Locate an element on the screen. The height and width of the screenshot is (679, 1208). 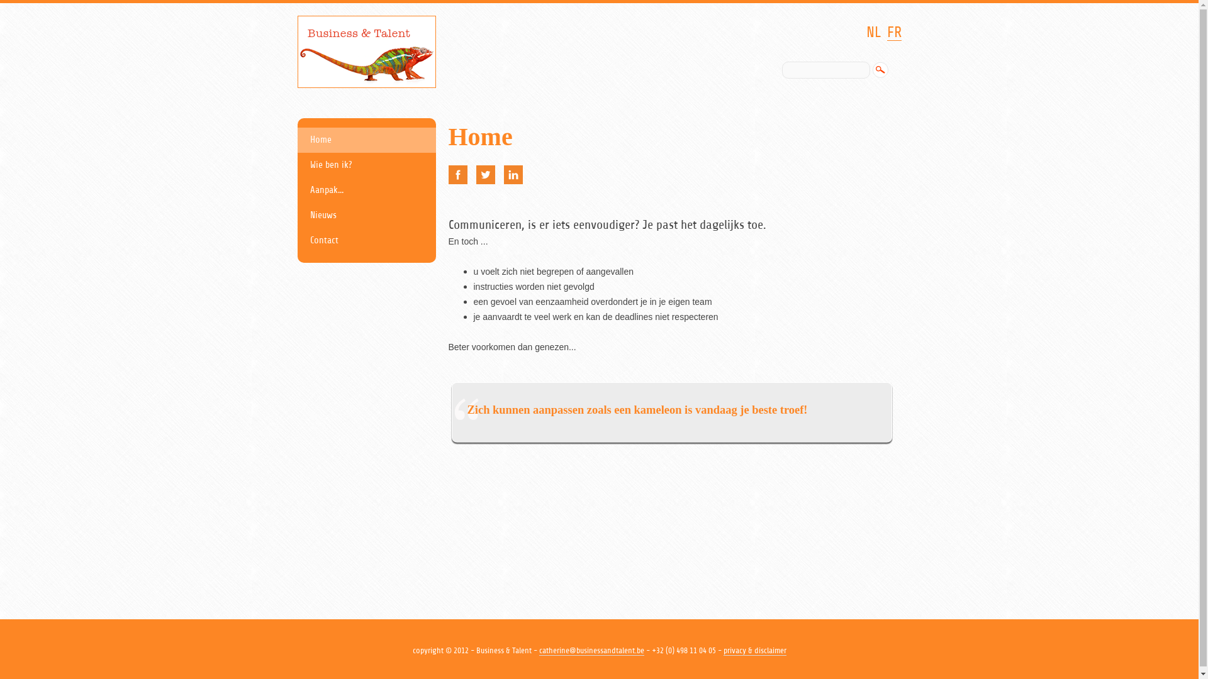
F is located at coordinates (457, 175).